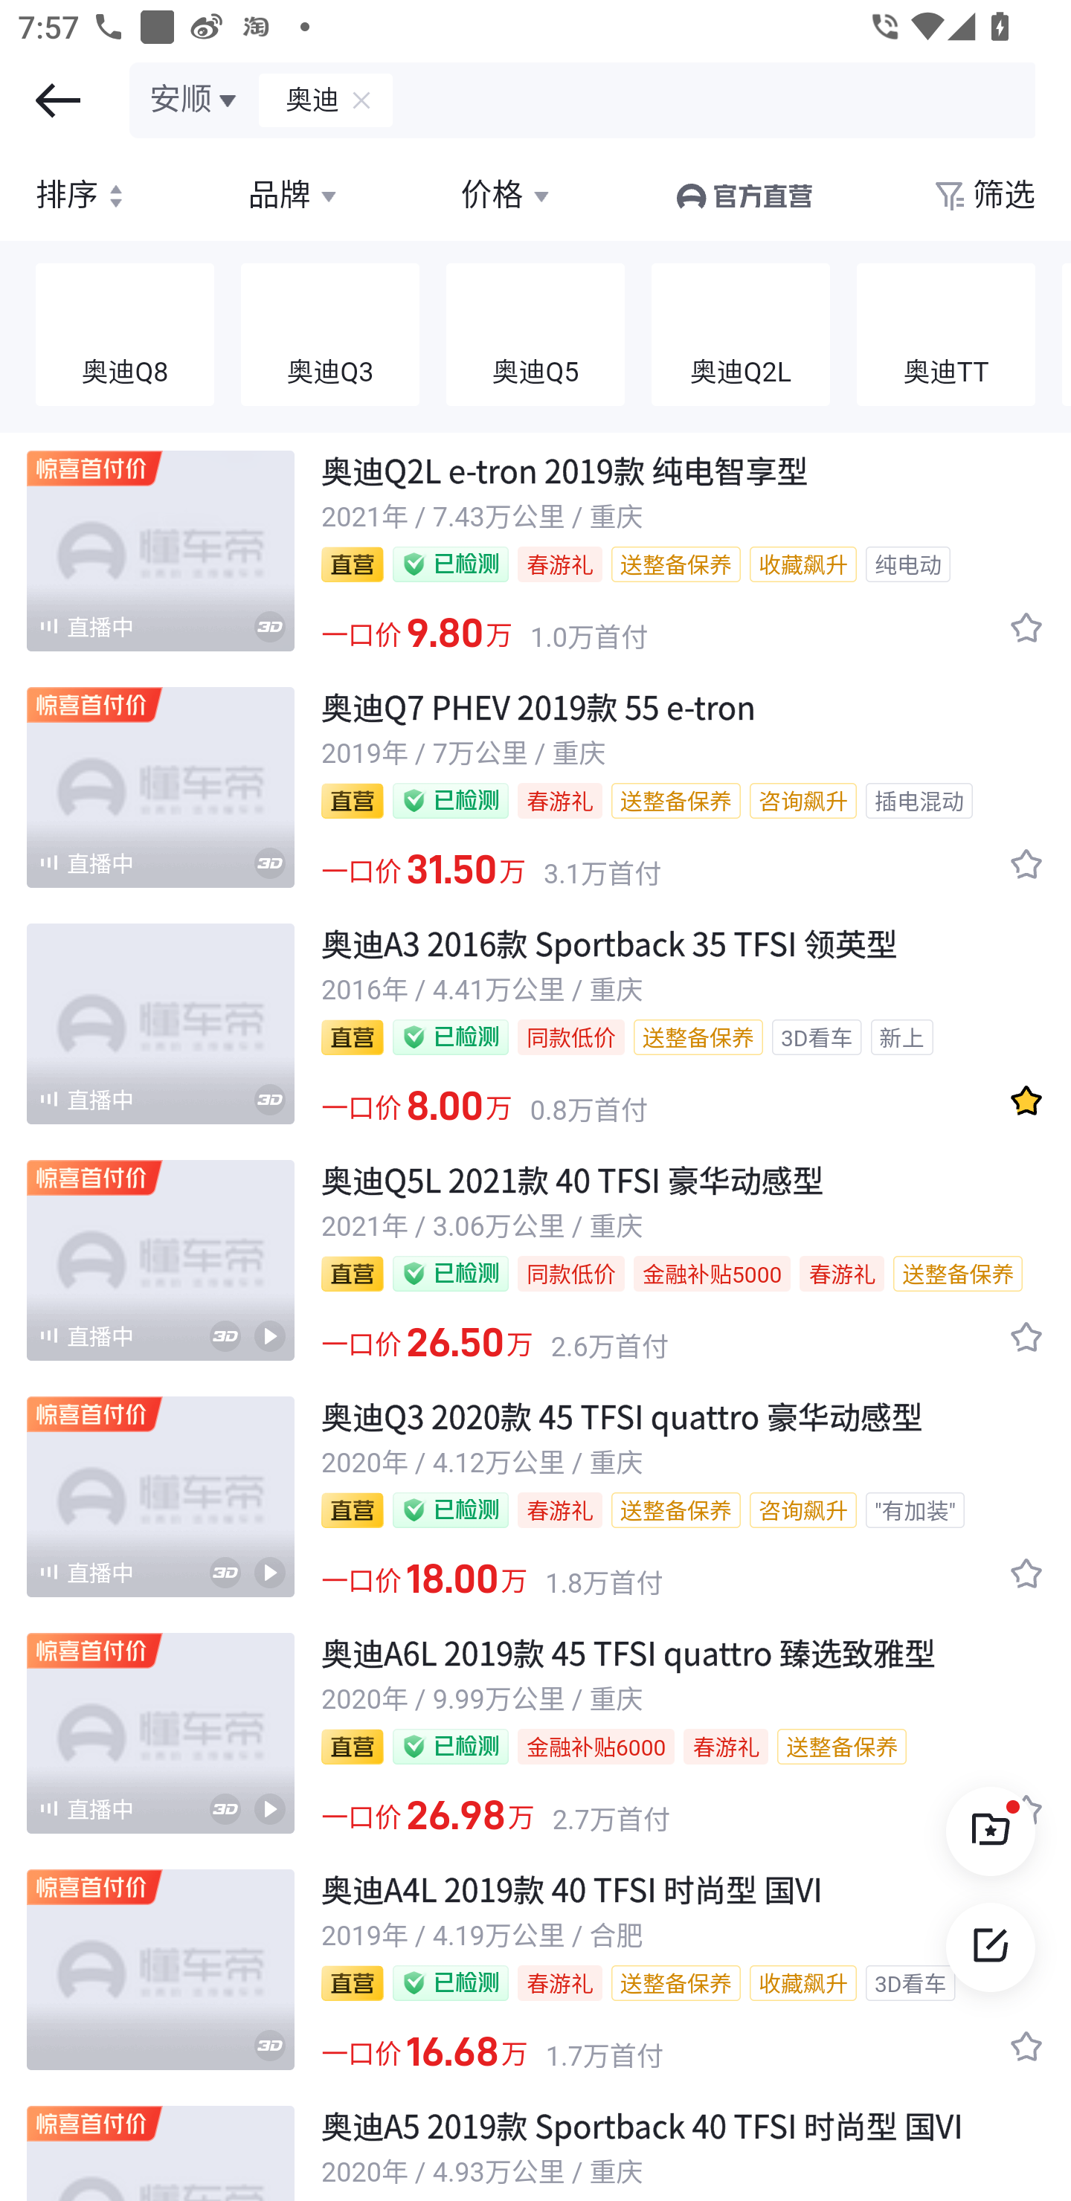 The width and height of the screenshot is (1071, 2201). Describe the element at coordinates (742, 196) in the screenshot. I see `官方直营` at that location.